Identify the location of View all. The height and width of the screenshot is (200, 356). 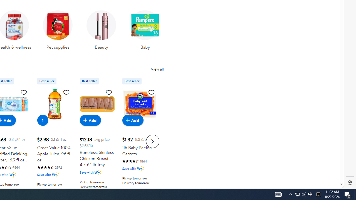
(157, 69).